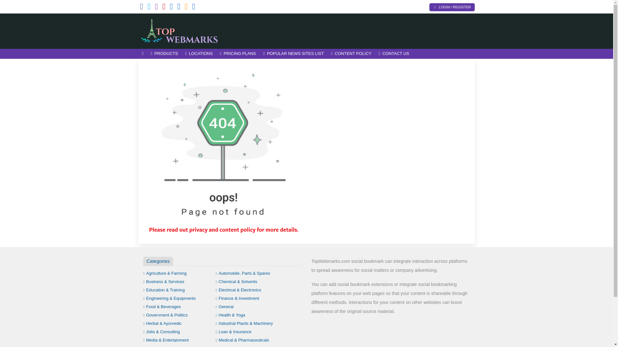  I want to click on POPULAR NEWS SITES LIST, so click(294, 54).